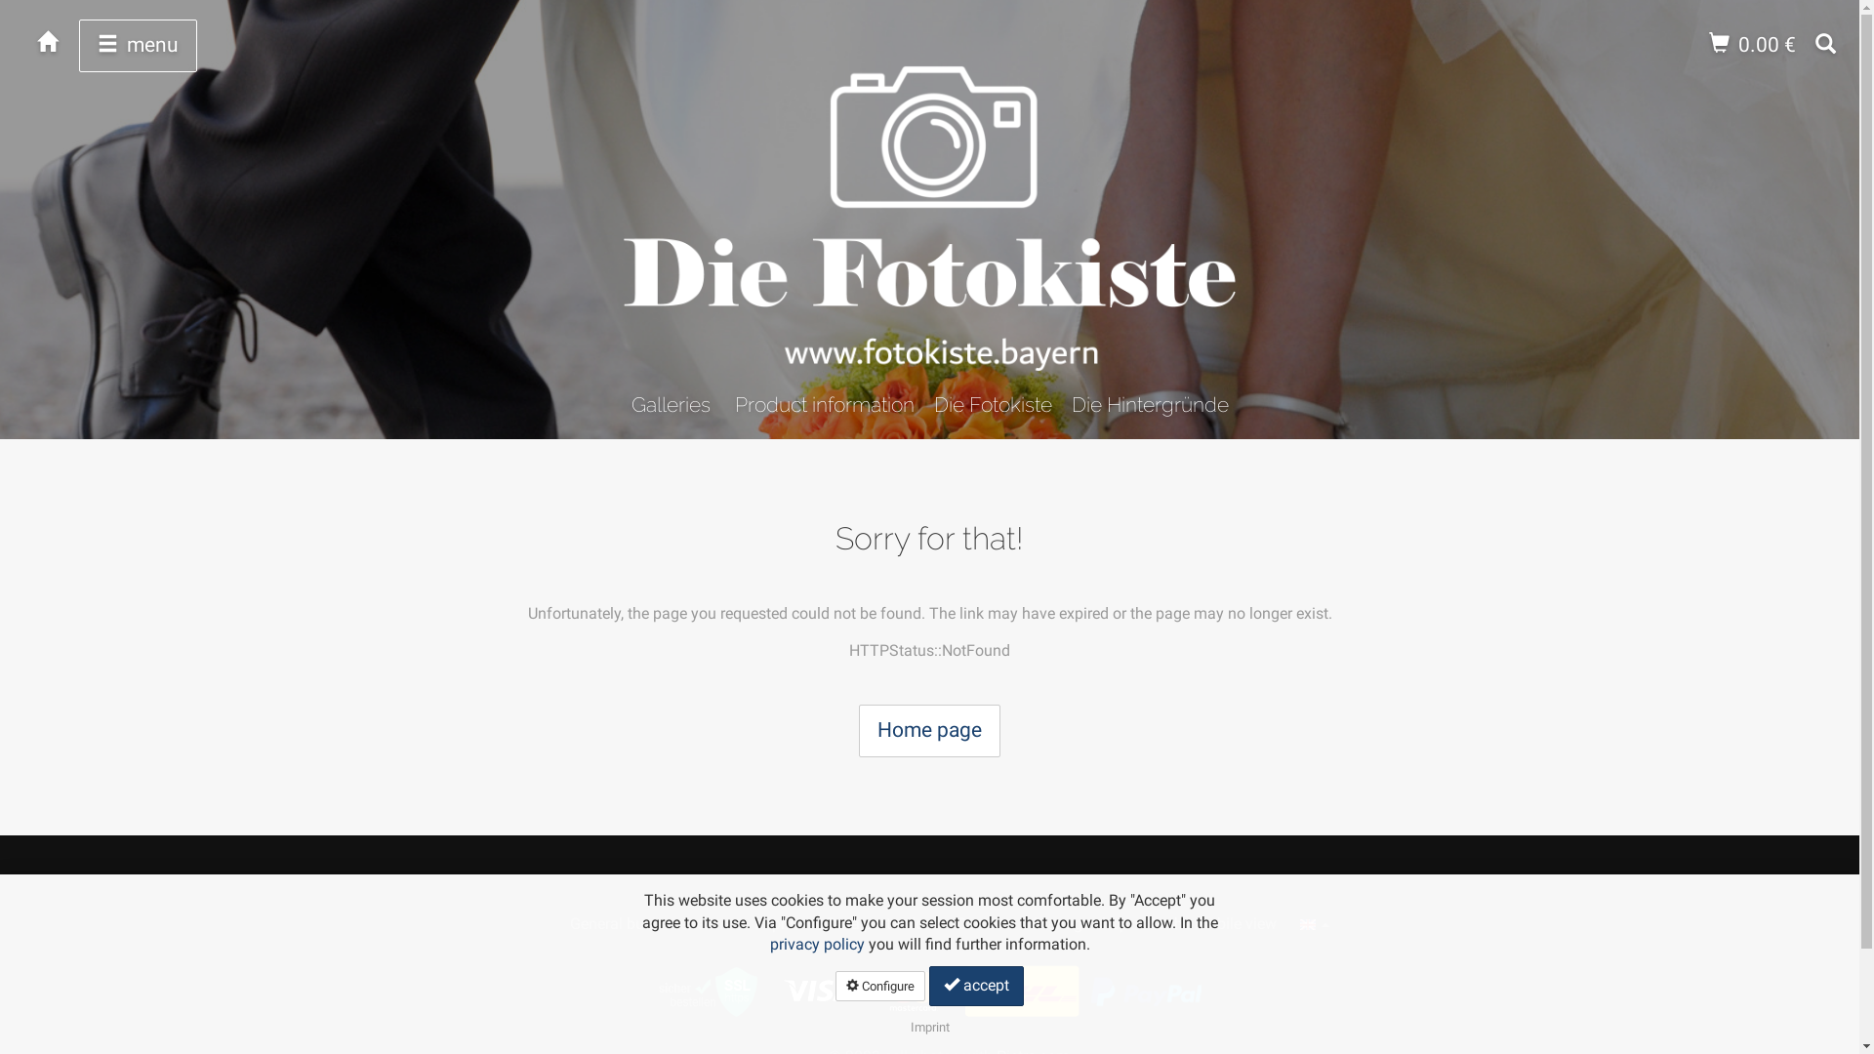  I want to click on Die Fotokiste, so click(992, 404).